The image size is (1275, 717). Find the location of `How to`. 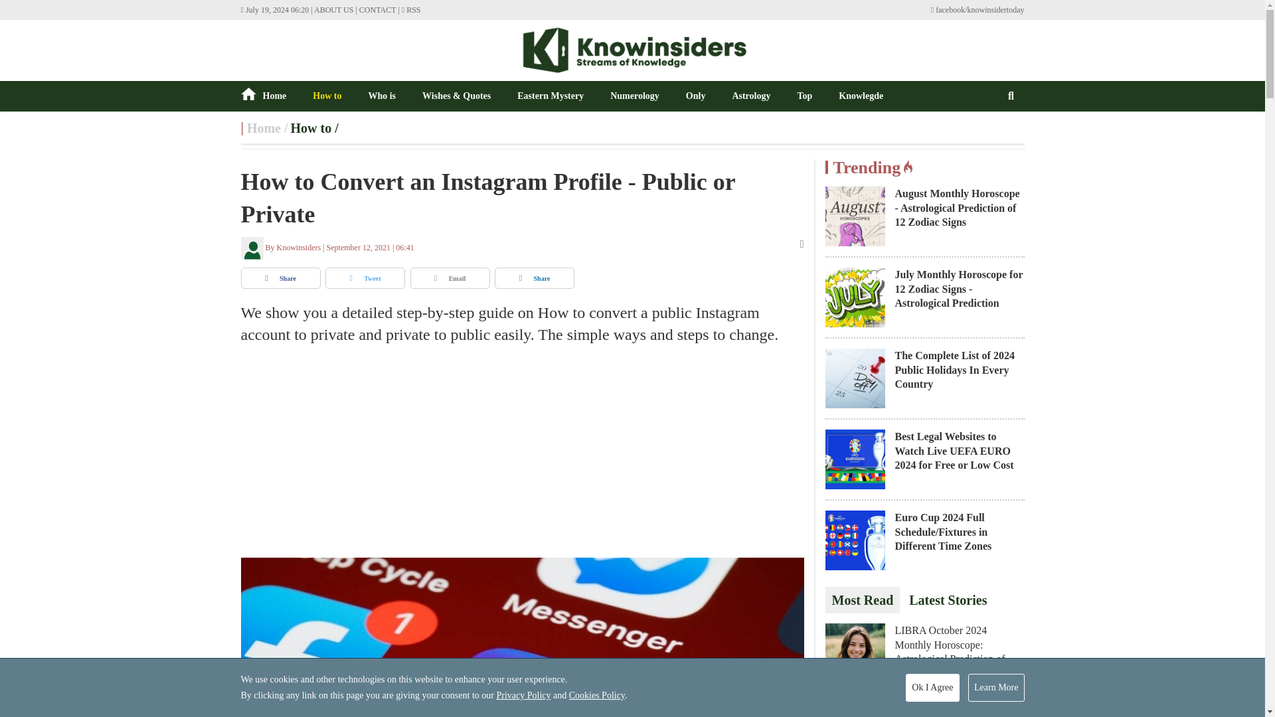

How to is located at coordinates (311, 128).